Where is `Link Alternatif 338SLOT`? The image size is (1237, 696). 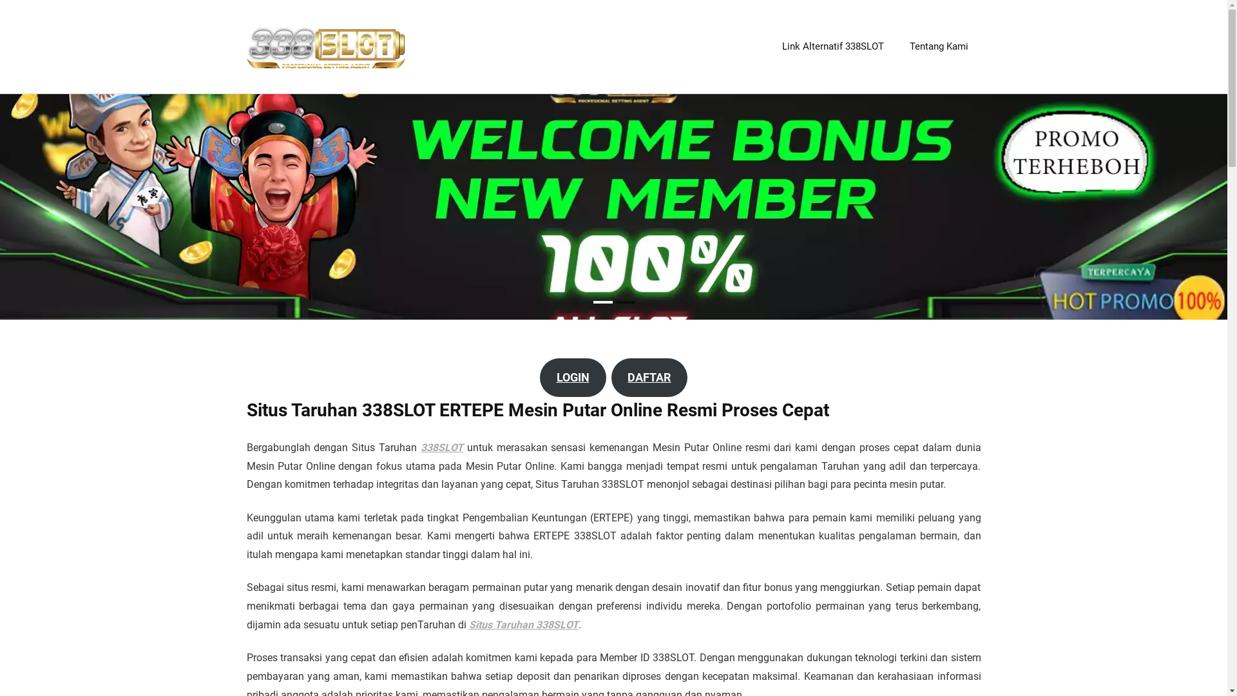
Link Alternatif 338SLOT is located at coordinates (833, 46).